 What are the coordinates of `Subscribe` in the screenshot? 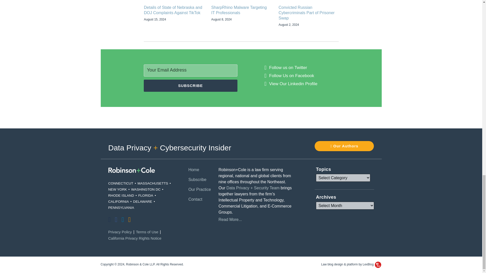 It's located at (191, 85).